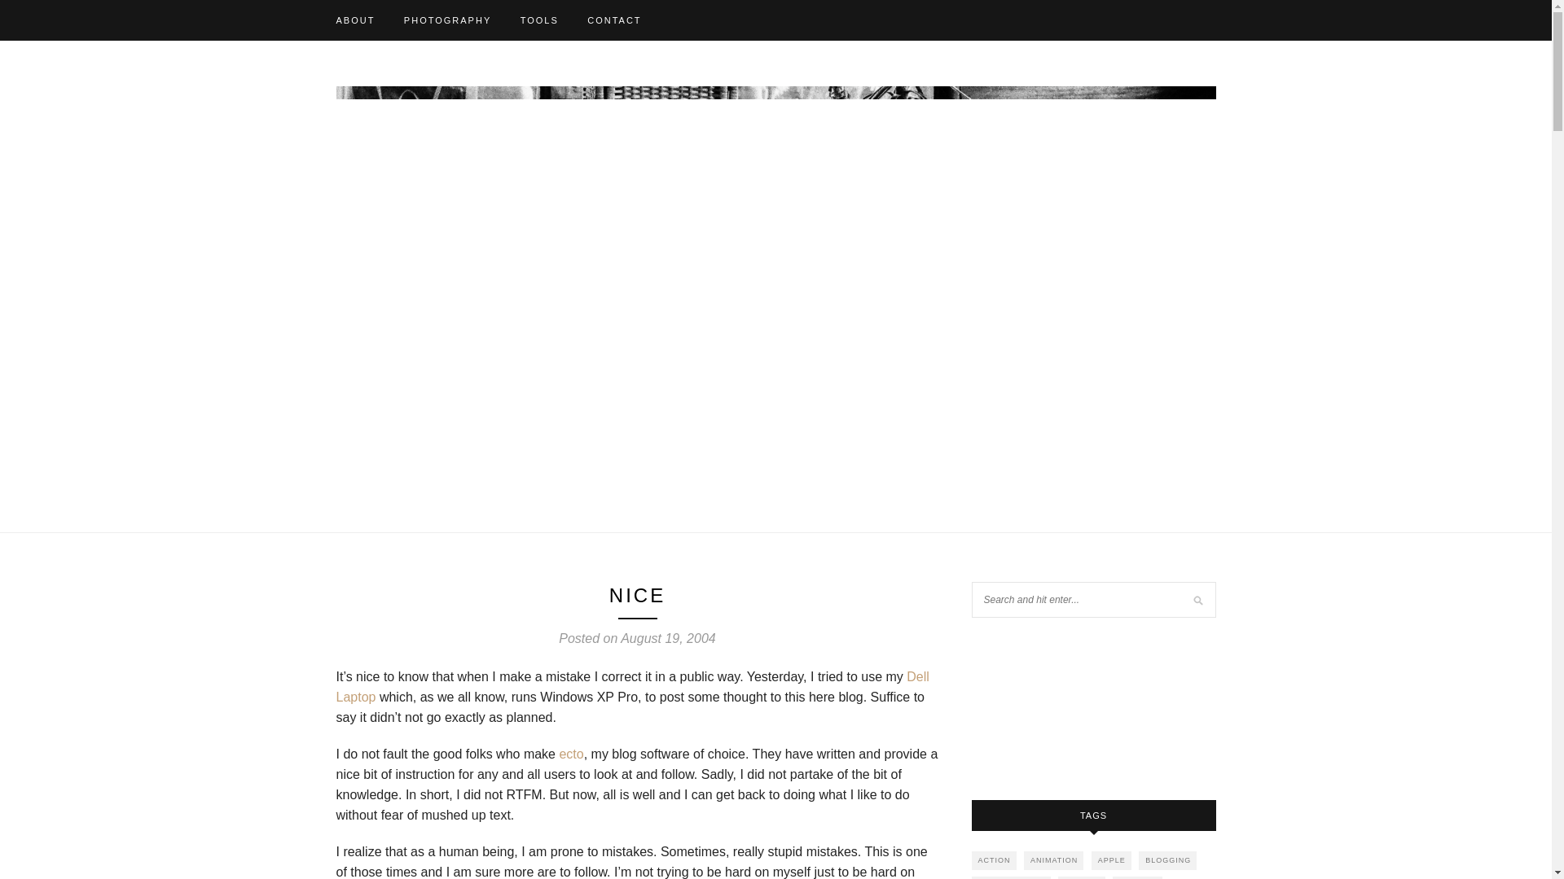 The height and width of the screenshot is (879, 1564). I want to click on ANIMATION, so click(1054, 861).